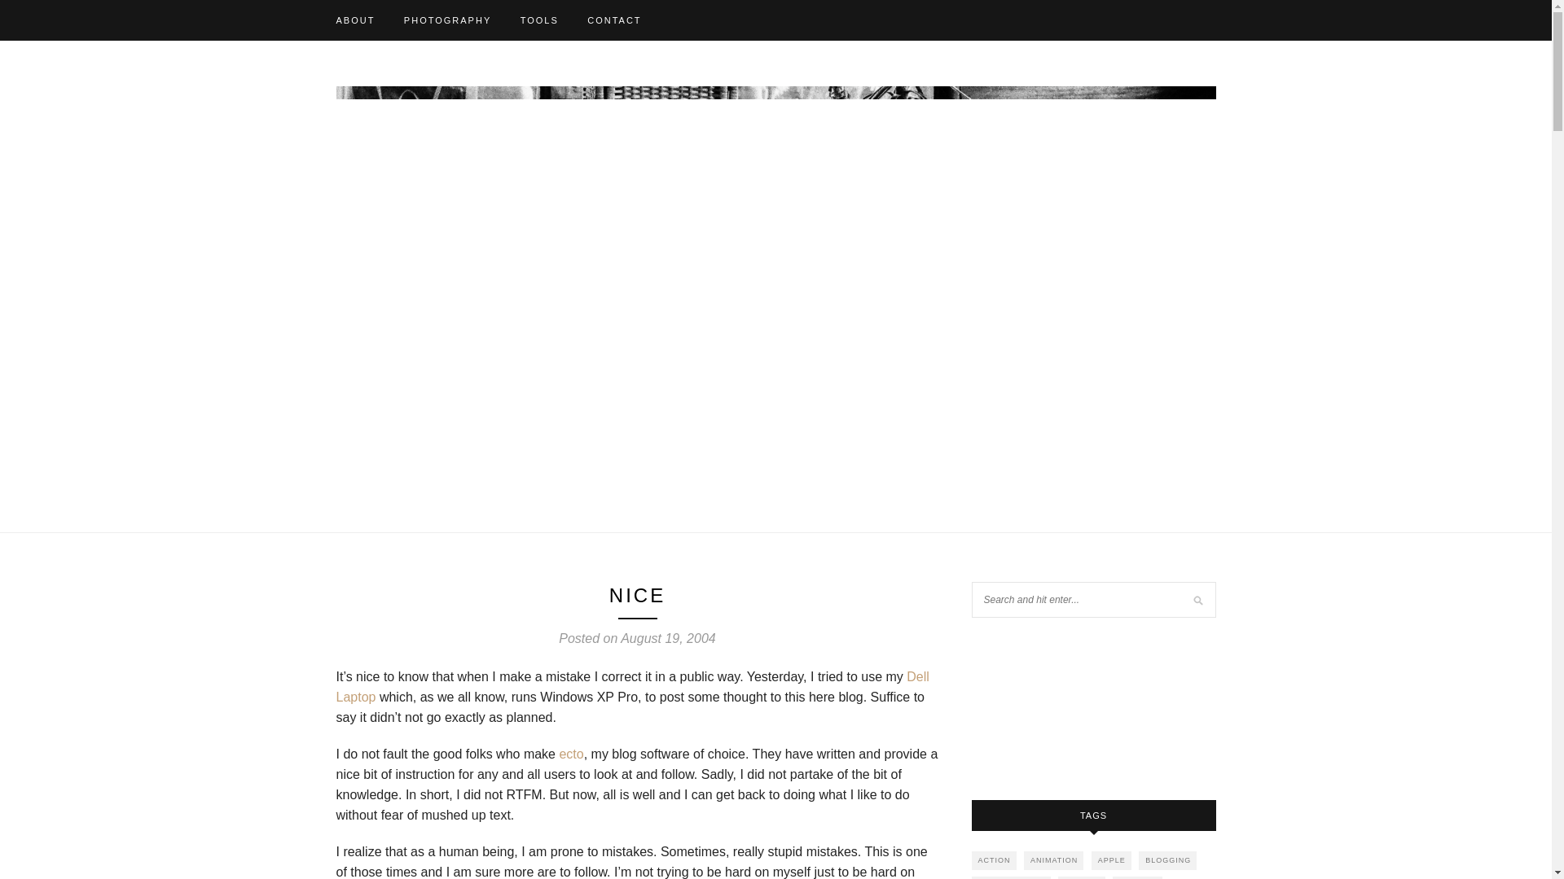 The height and width of the screenshot is (879, 1564). I want to click on ANIMATION, so click(1054, 861).